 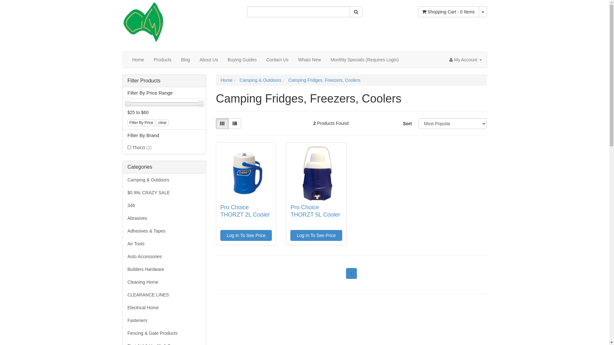 I want to click on 1, so click(x=351, y=273).